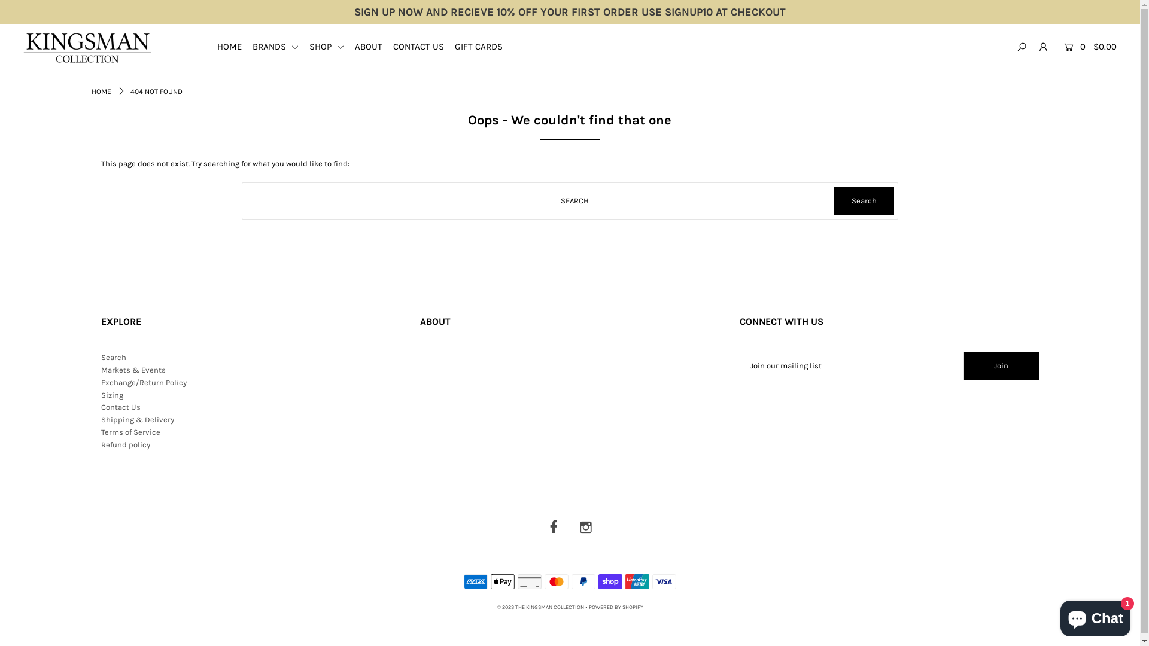 The image size is (1149, 646). I want to click on Markets & Events, so click(133, 370).